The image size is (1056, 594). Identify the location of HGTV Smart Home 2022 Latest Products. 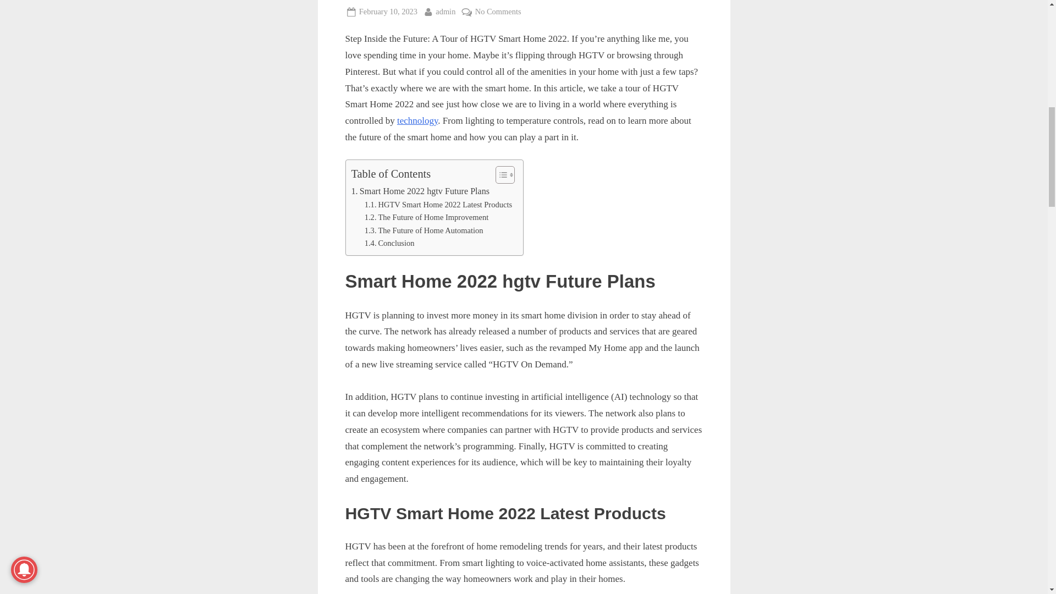
(420, 191).